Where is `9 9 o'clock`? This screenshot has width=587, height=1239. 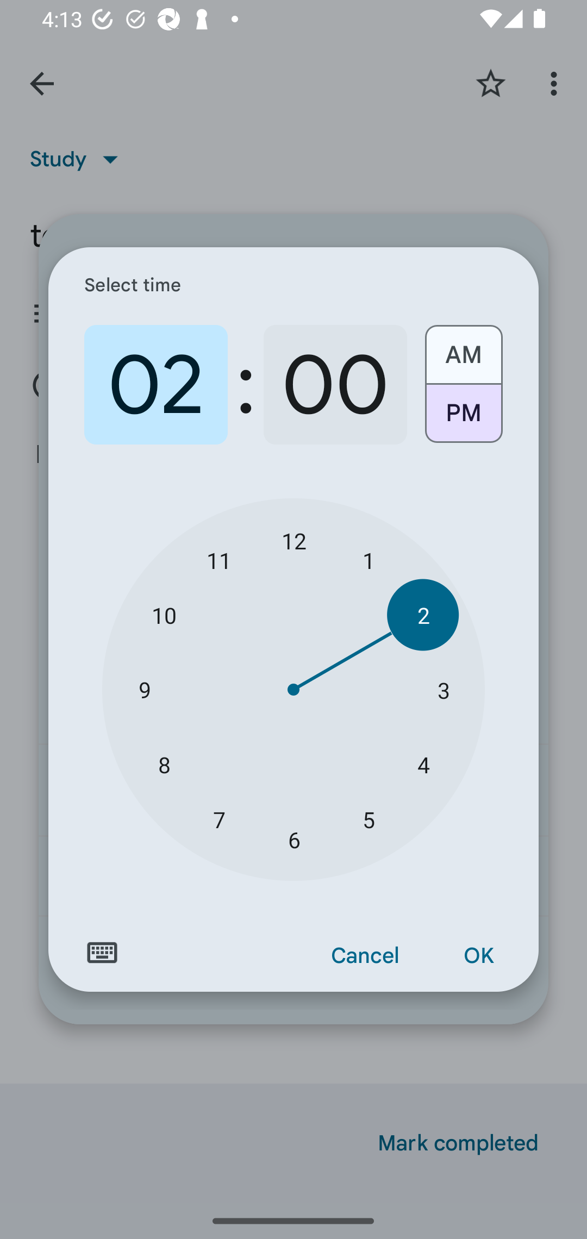 9 9 o'clock is located at coordinates (144, 690).